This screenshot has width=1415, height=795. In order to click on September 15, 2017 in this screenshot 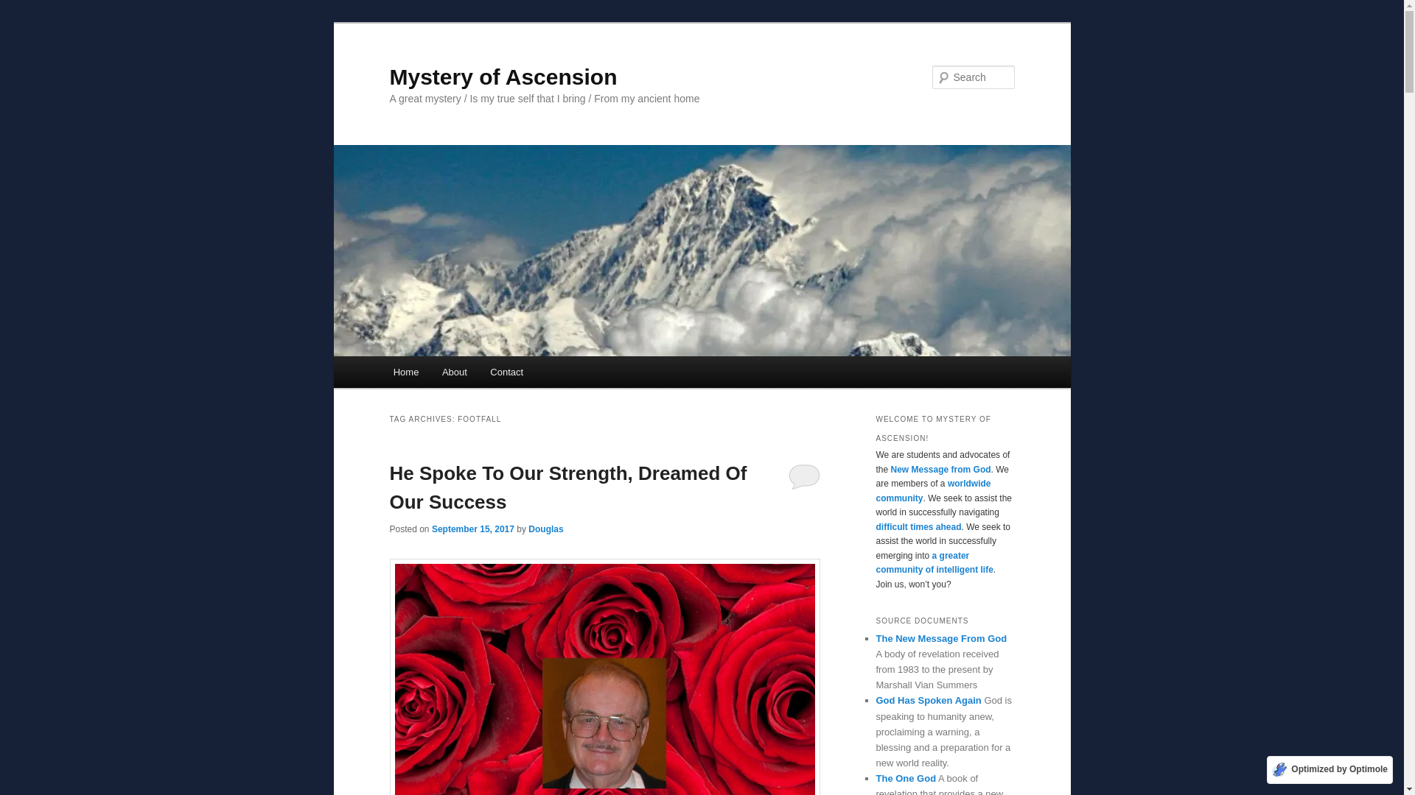, I will do `click(473, 529)`.